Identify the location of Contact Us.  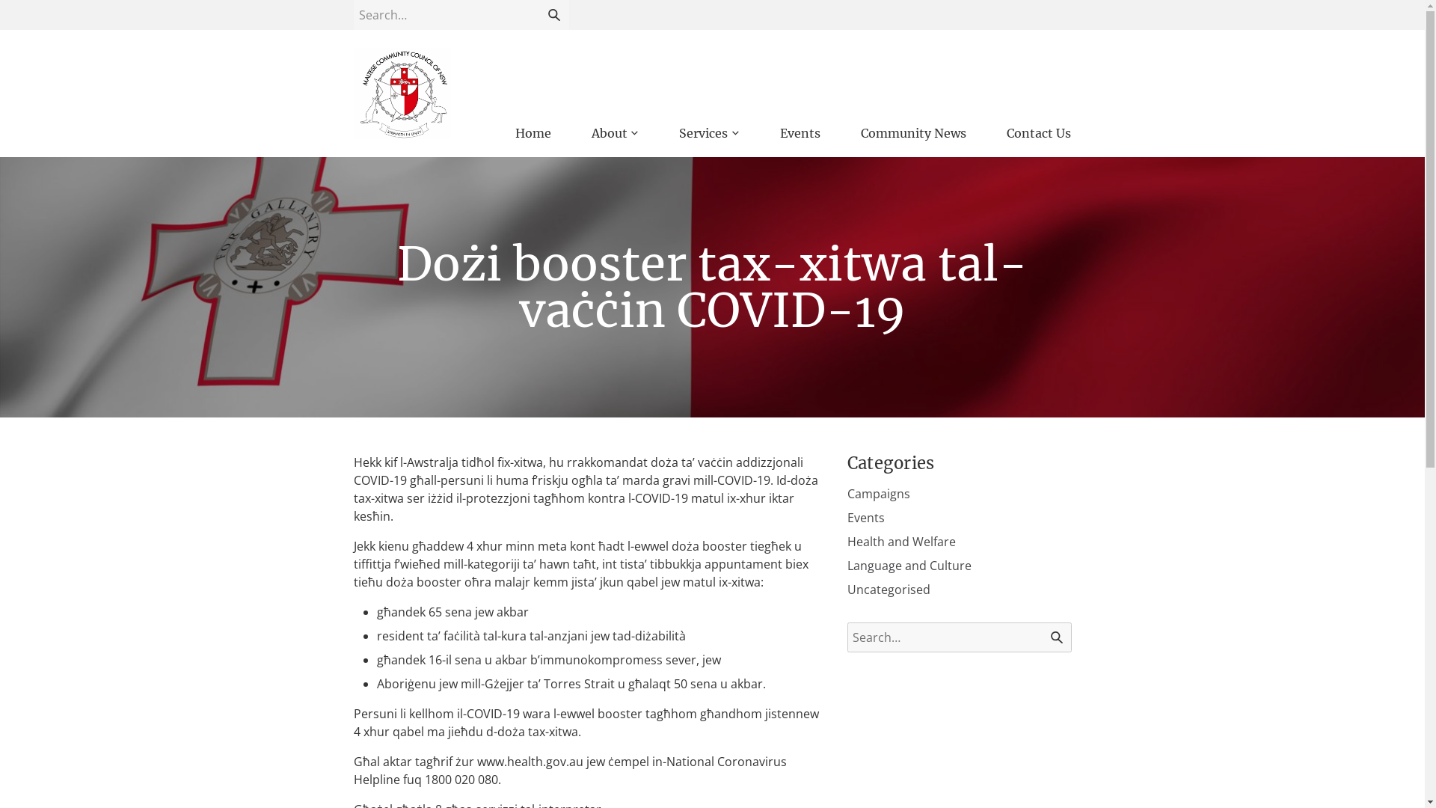
(1039, 133).